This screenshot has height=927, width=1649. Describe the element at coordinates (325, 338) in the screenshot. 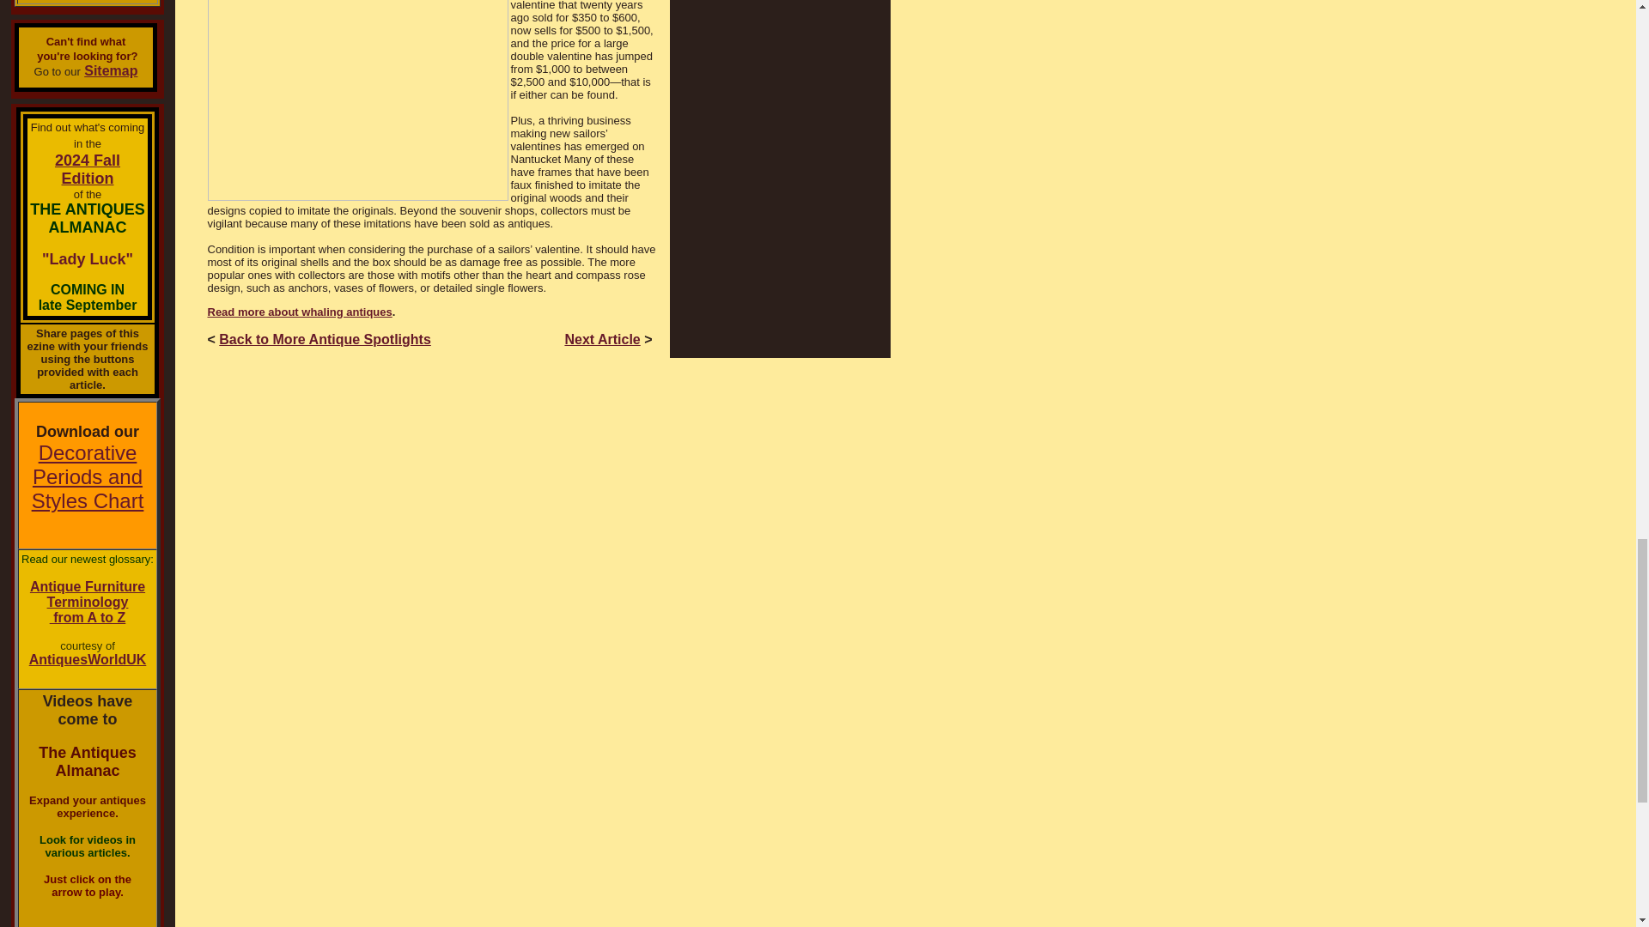

I see `AntiquesWorldUK` at that location.